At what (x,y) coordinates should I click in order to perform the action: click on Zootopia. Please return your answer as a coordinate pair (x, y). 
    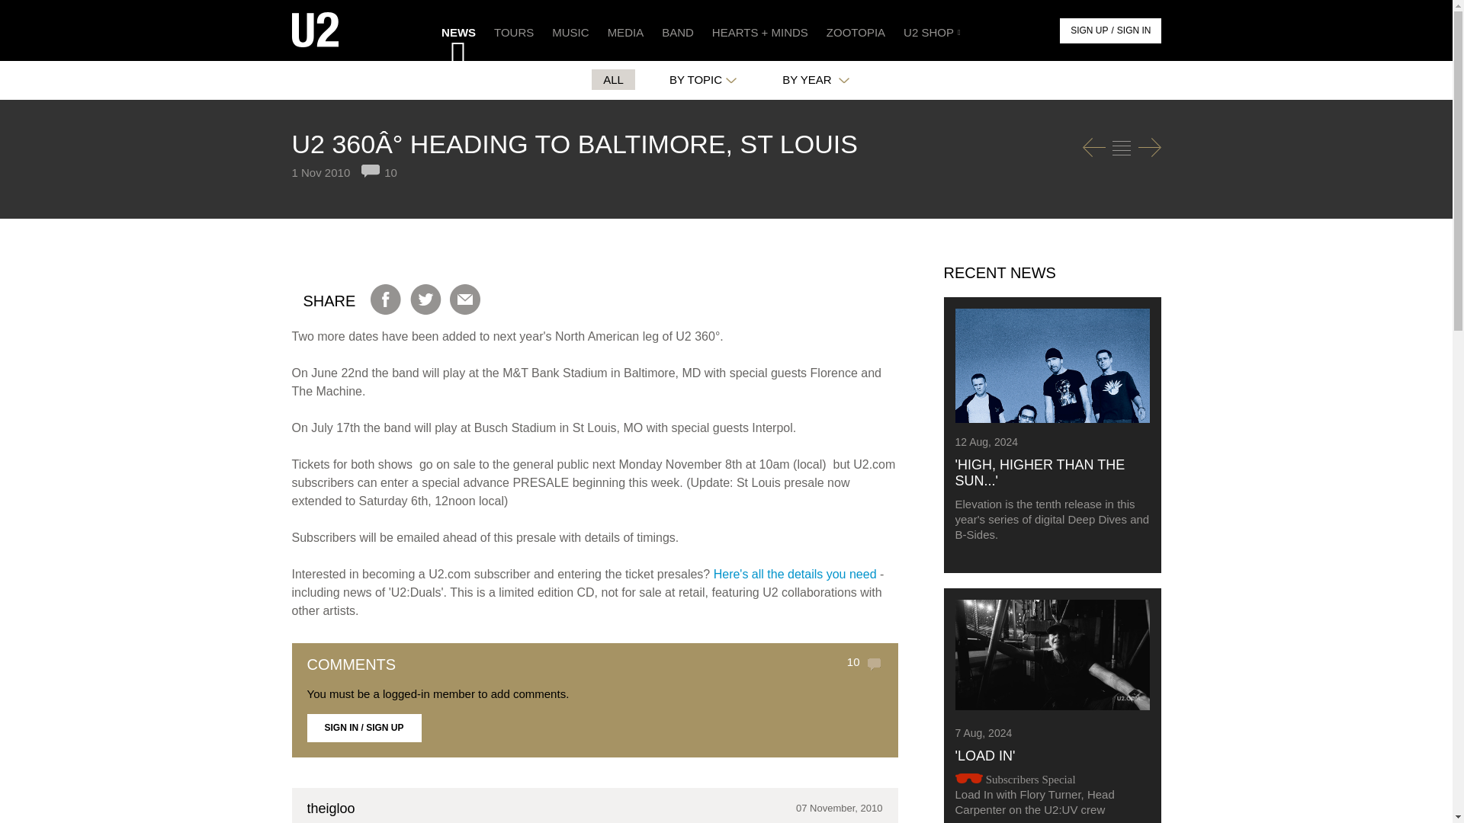
    Looking at the image, I should click on (856, 30).